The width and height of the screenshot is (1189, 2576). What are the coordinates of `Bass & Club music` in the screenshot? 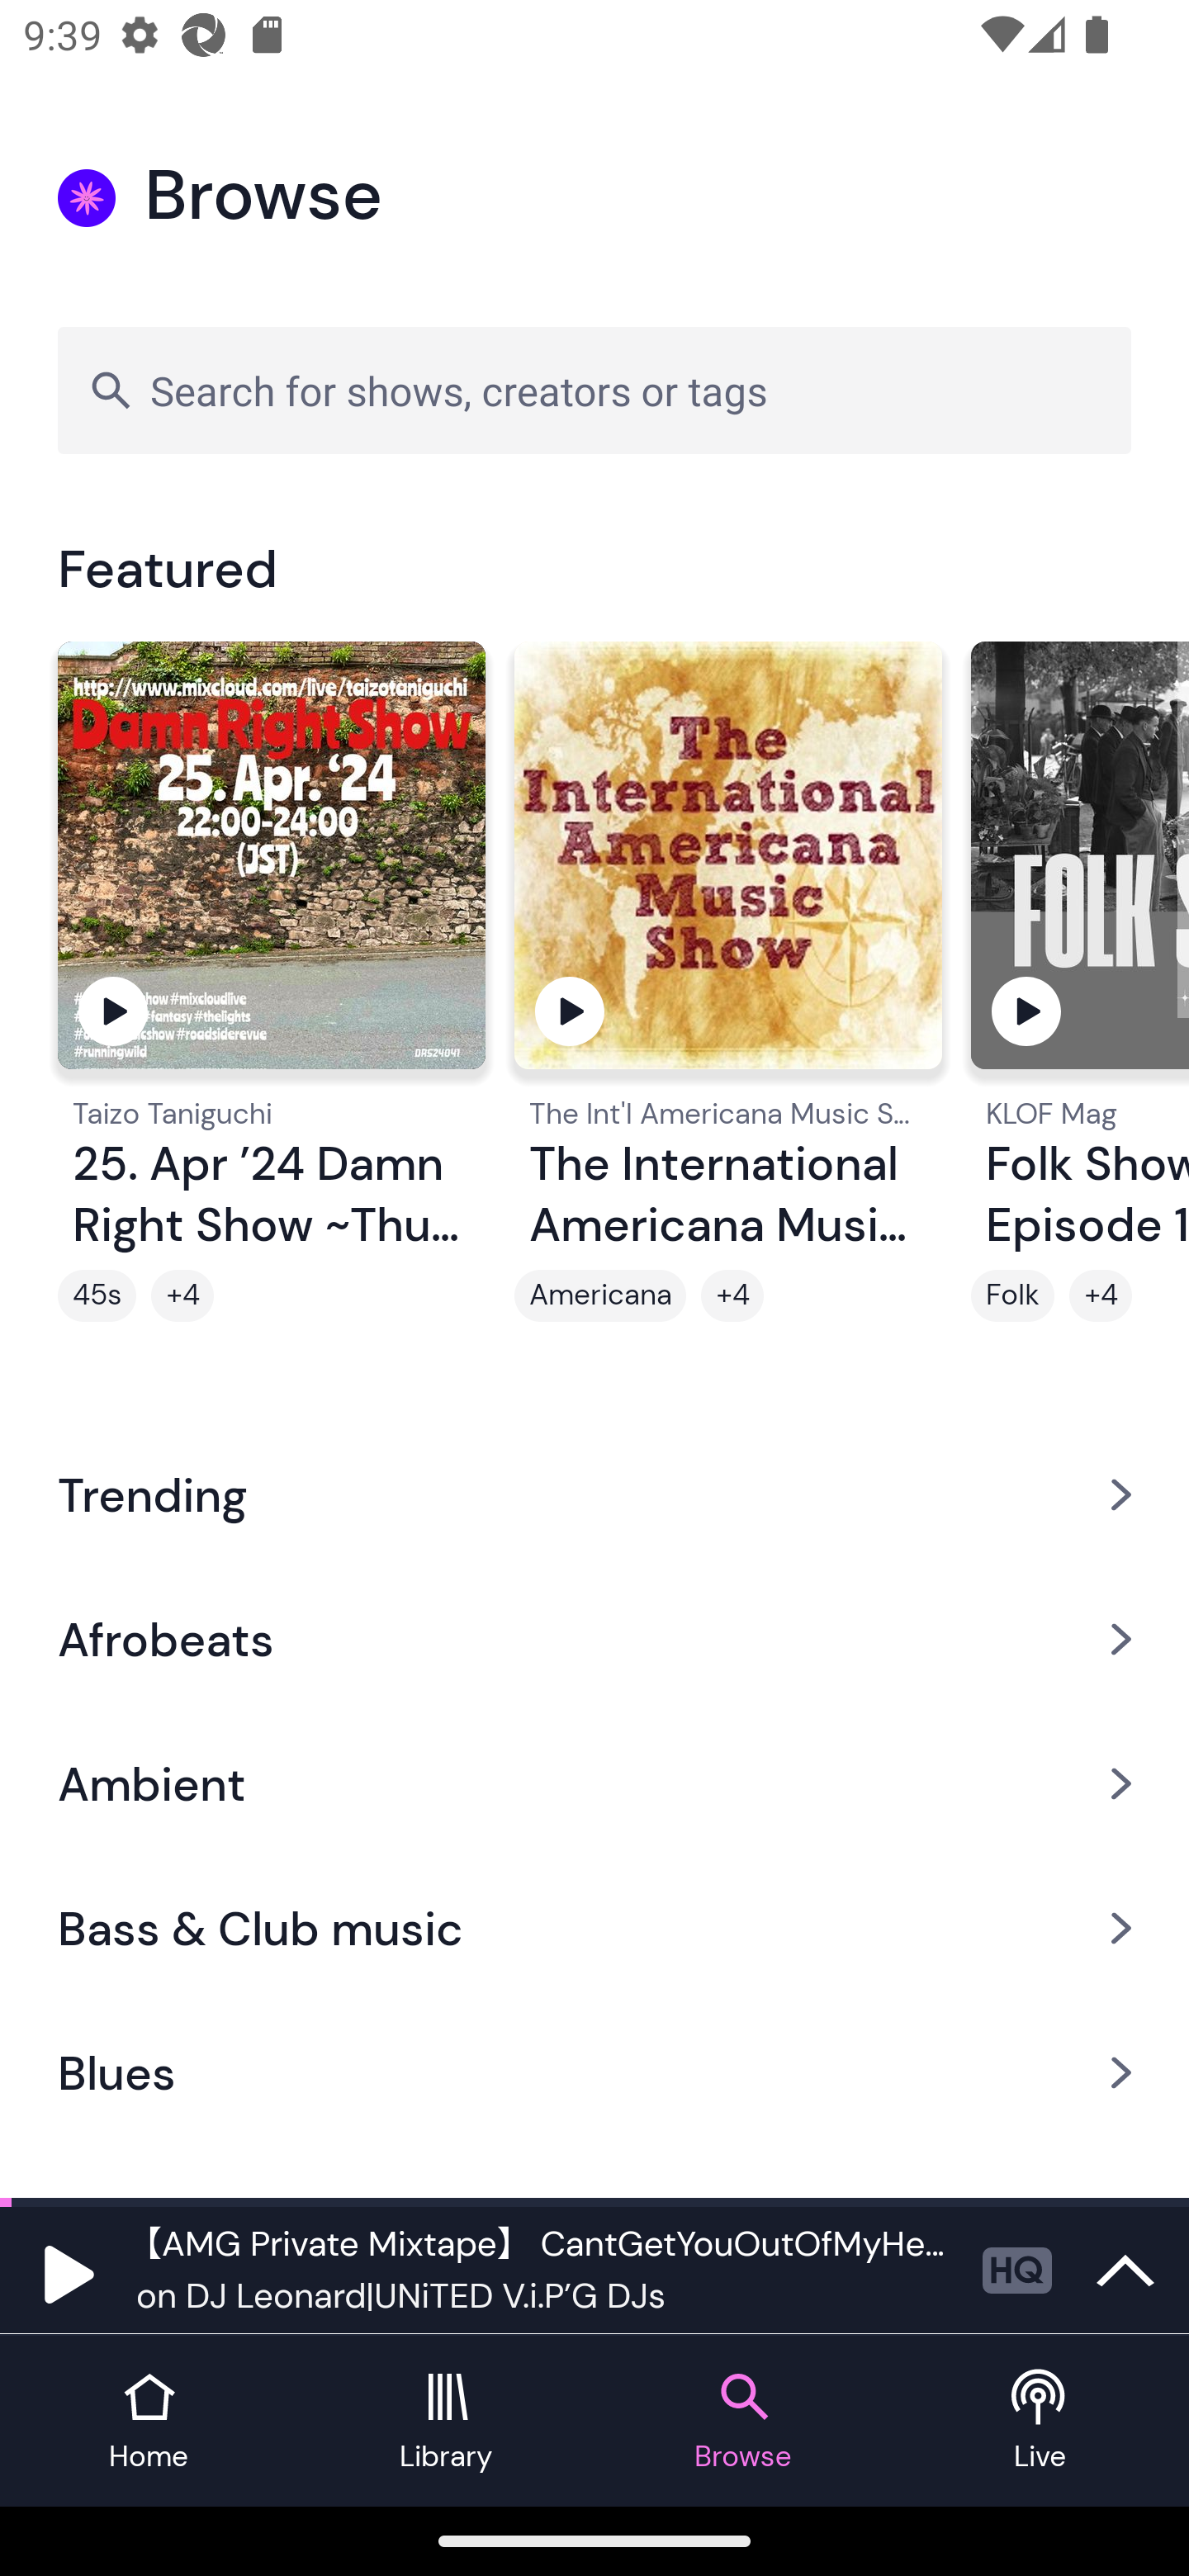 It's located at (594, 1929).